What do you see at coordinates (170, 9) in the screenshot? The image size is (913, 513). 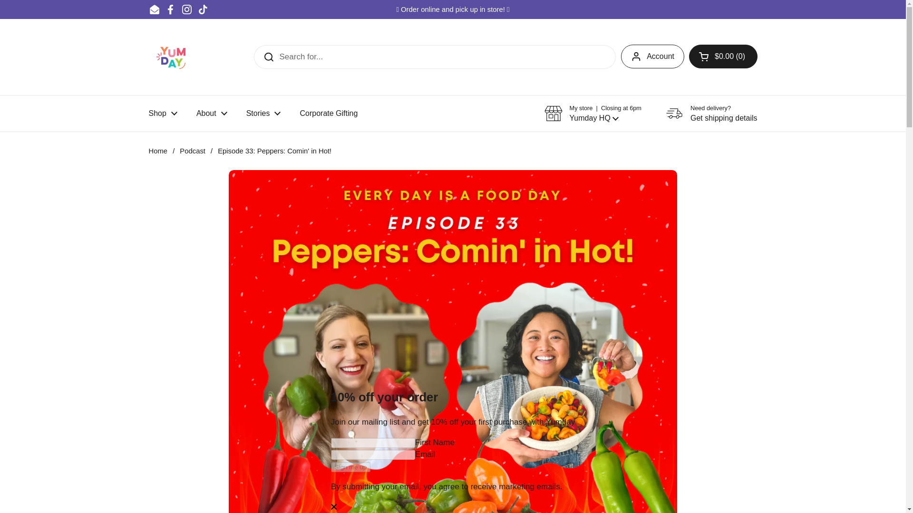 I see `Facebook` at bounding box center [170, 9].